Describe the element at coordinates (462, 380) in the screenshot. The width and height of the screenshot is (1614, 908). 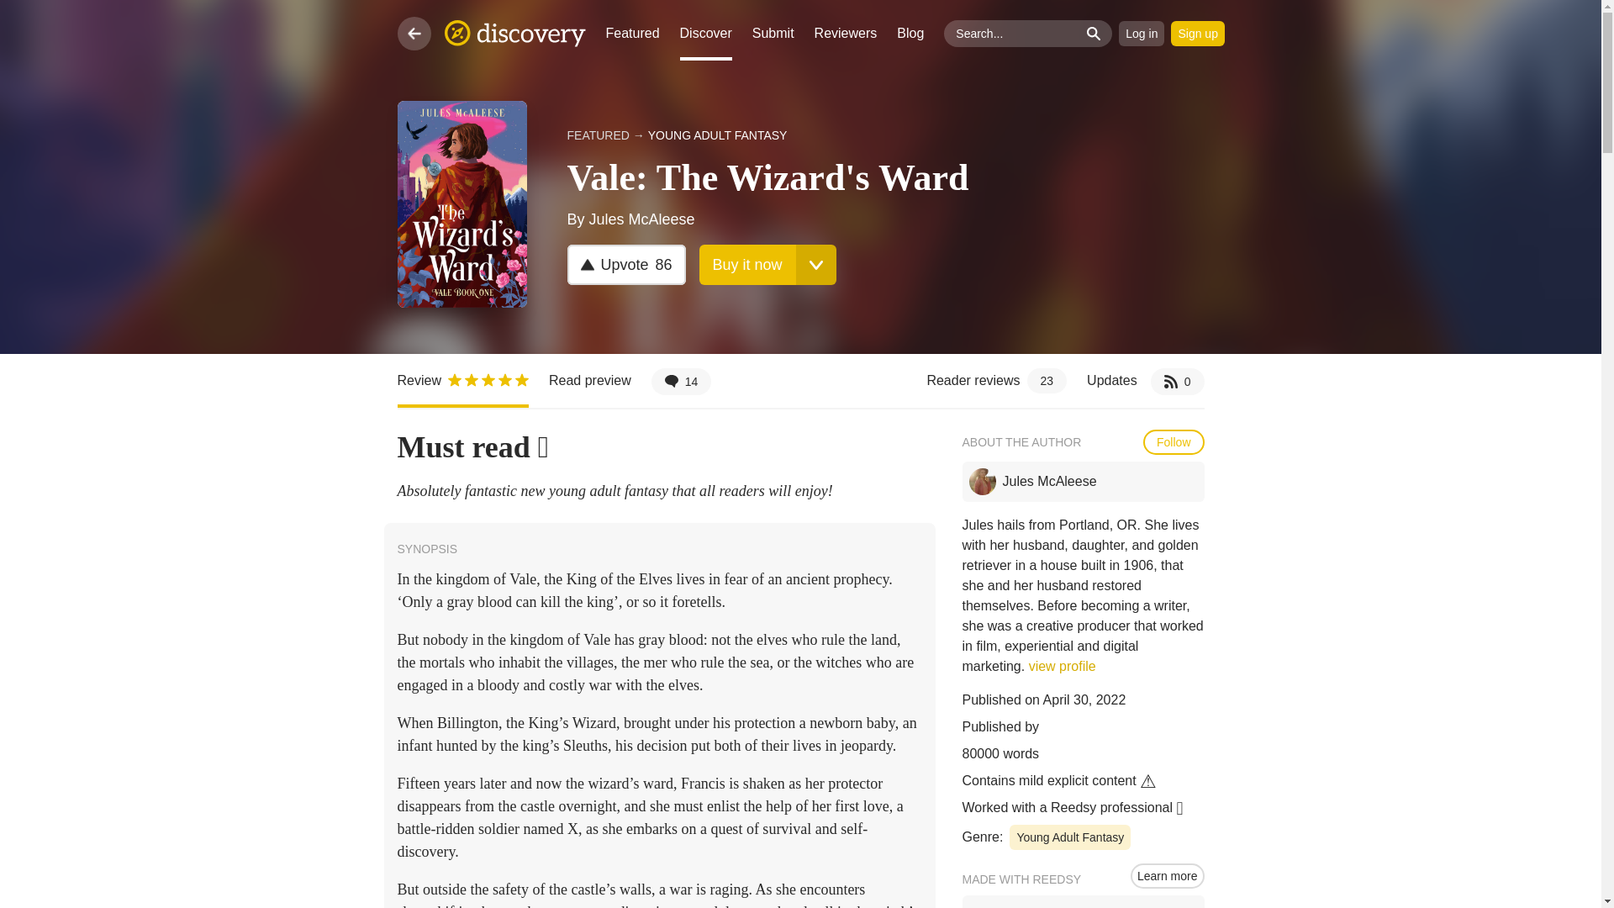
I see `Home` at that location.